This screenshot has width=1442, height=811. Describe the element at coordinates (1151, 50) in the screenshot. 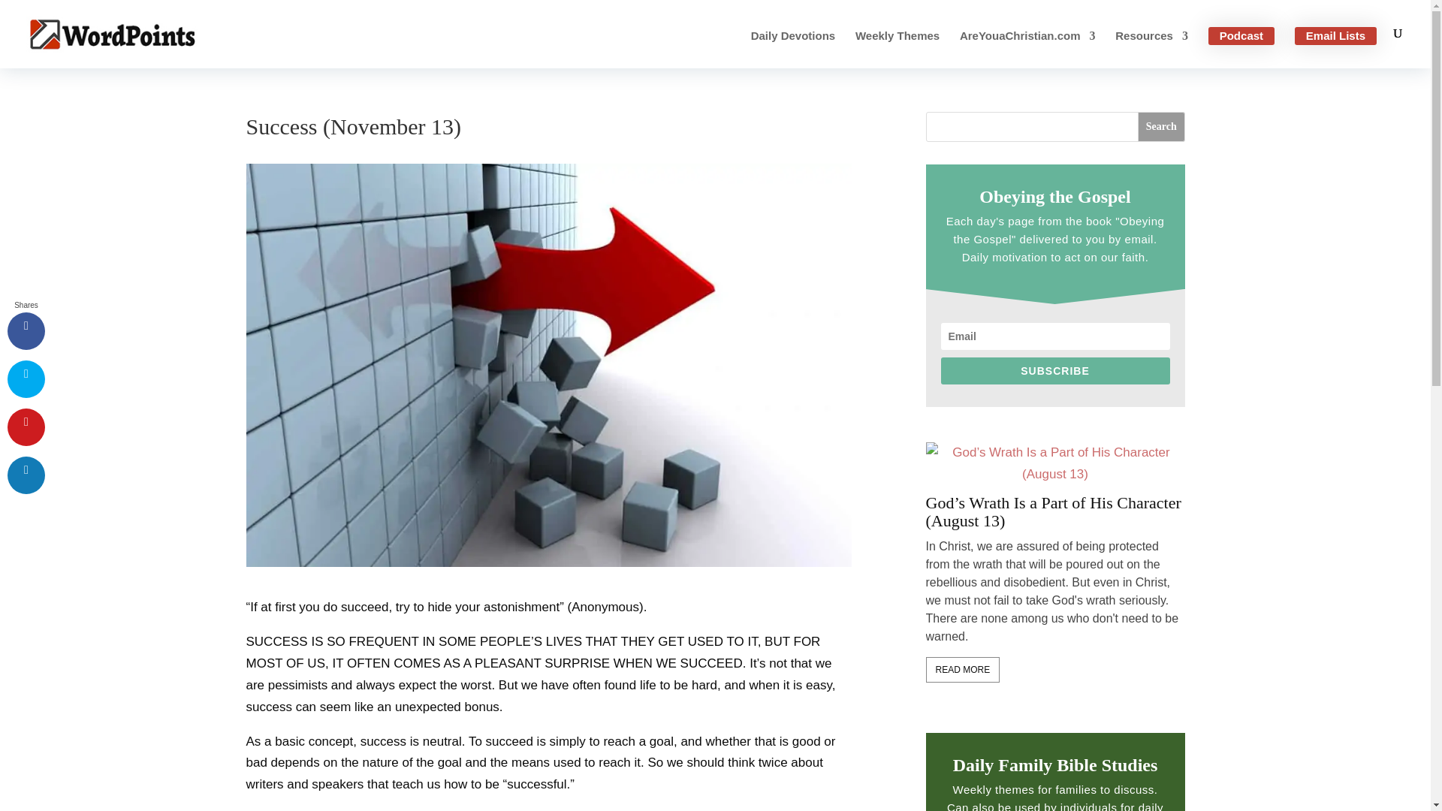

I see `Resources` at that location.